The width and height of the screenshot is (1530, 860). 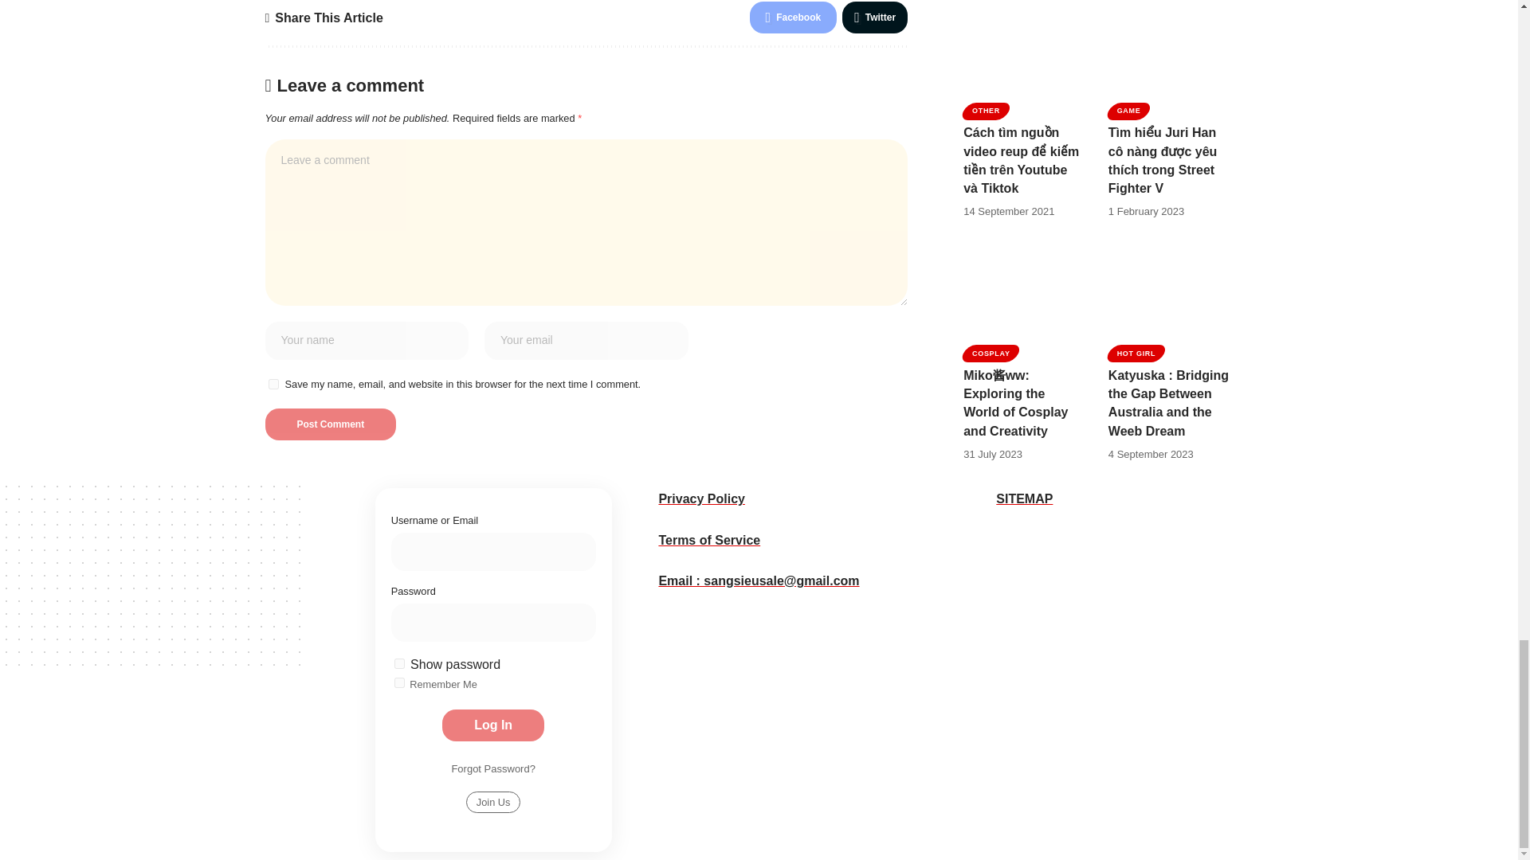 What do you see at coordinates (400, 664) in the screenshot?
I see `on` at bounding box center [400, 664].